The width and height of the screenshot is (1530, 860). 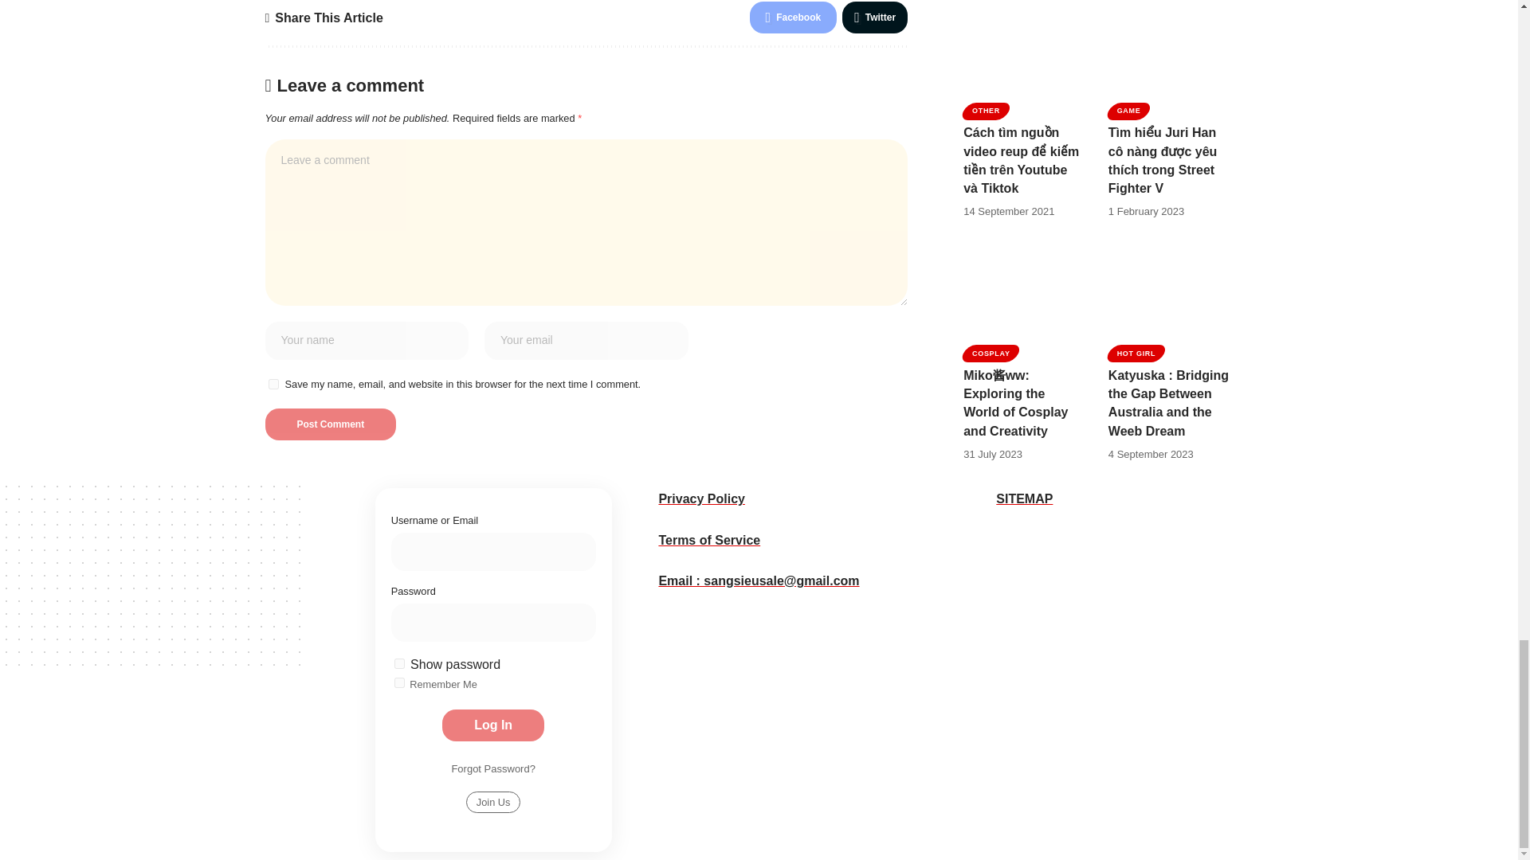 What do you see at coordinates (400, 664) in the screenshot?
I see `on` at bounding box center [400, 664].